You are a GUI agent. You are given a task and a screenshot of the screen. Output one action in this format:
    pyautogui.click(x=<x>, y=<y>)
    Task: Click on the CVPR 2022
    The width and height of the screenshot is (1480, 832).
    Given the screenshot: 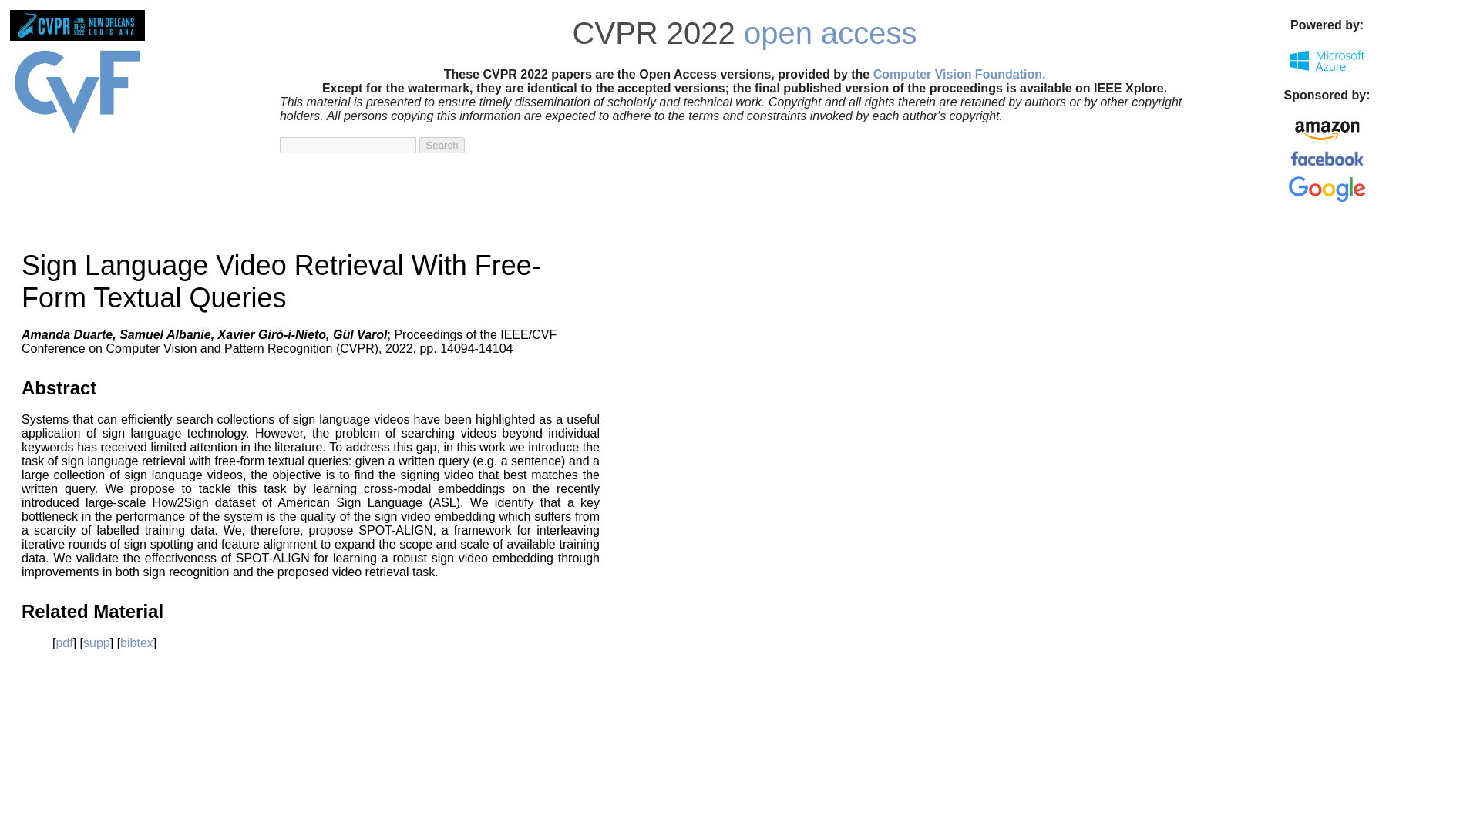 What is the action you would take?
    pyautogui.click(x=654, y=32)
    